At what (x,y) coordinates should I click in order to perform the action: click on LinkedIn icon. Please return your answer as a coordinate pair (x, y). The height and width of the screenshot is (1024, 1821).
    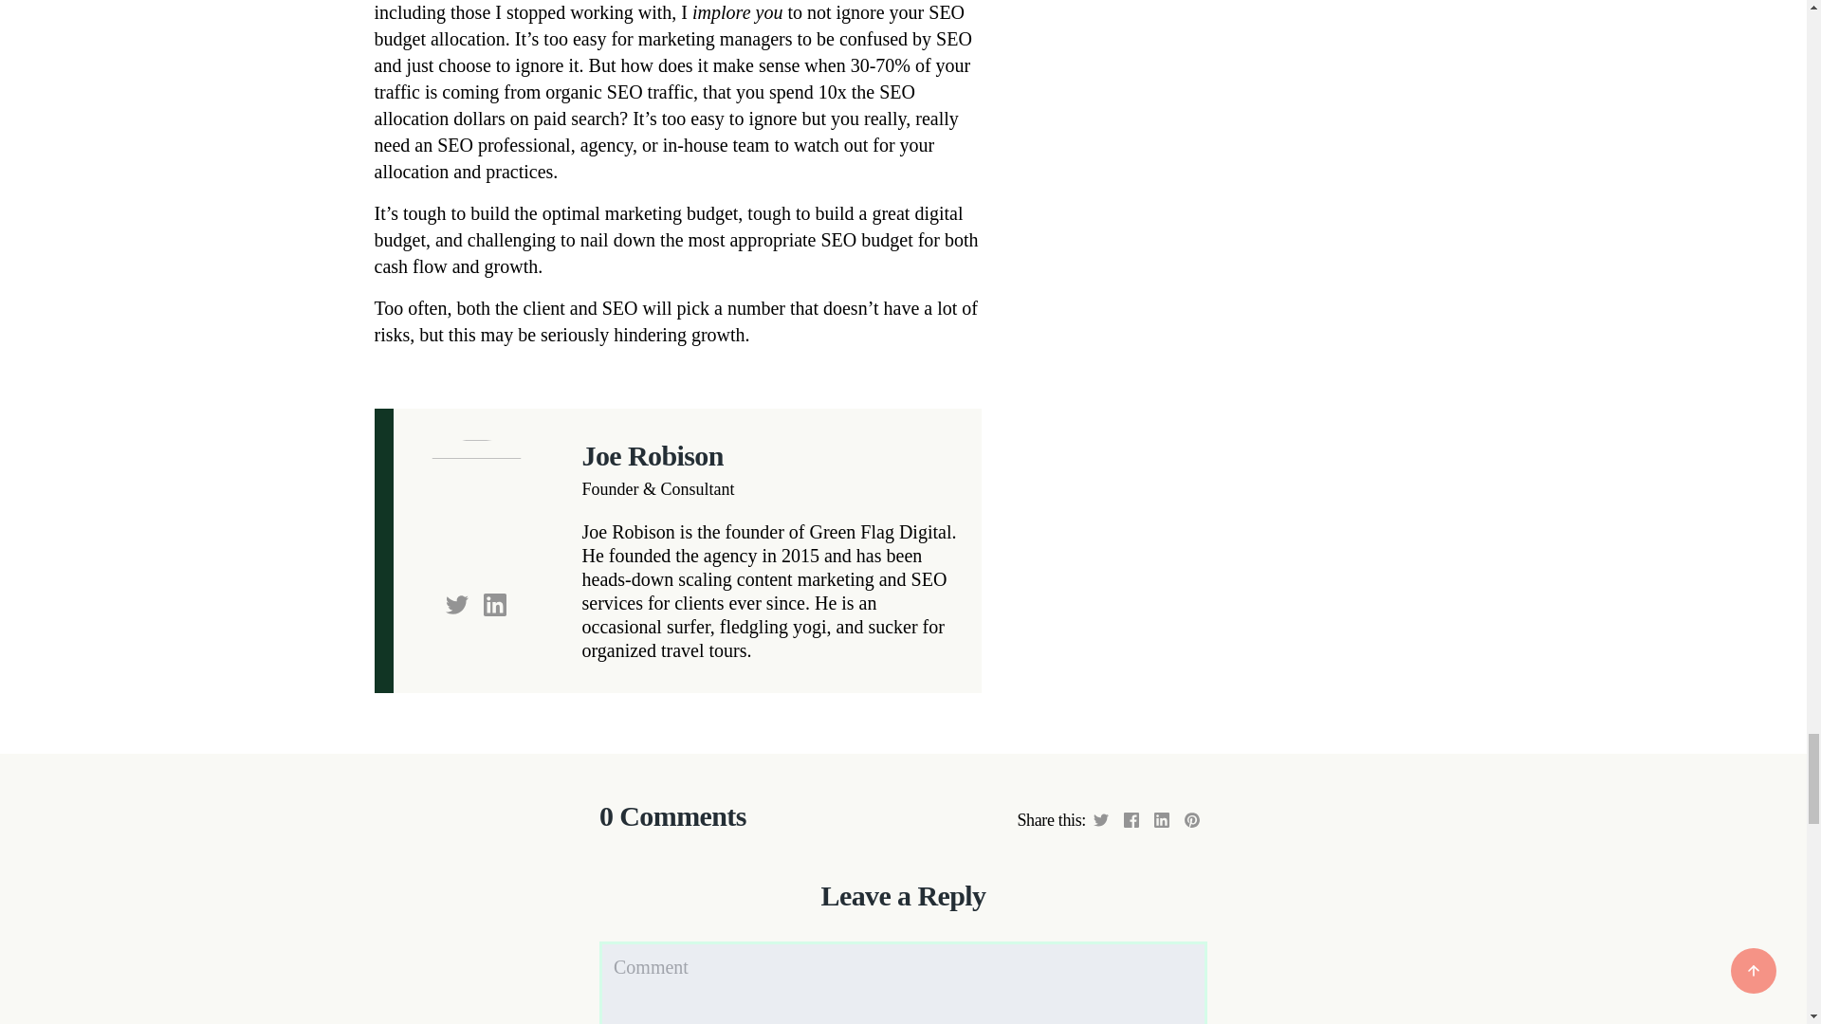
    Looking at the image, I should click on (495, 605).